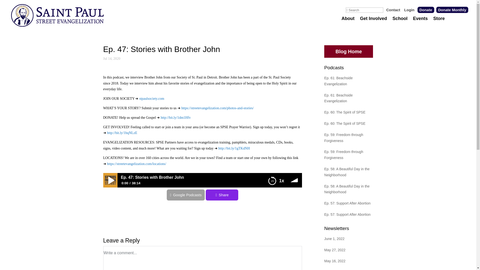  Describe the element at coordinates (202, 258) in the screenshot. I see `Comment Form` at that location.